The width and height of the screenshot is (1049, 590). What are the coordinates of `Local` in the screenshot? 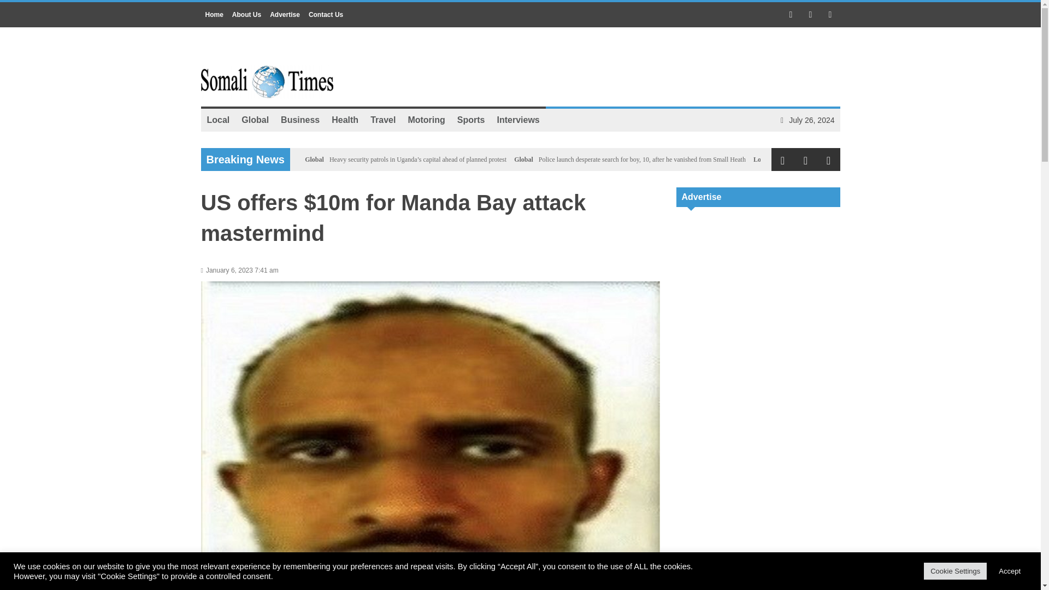 It's located at (219, 120).